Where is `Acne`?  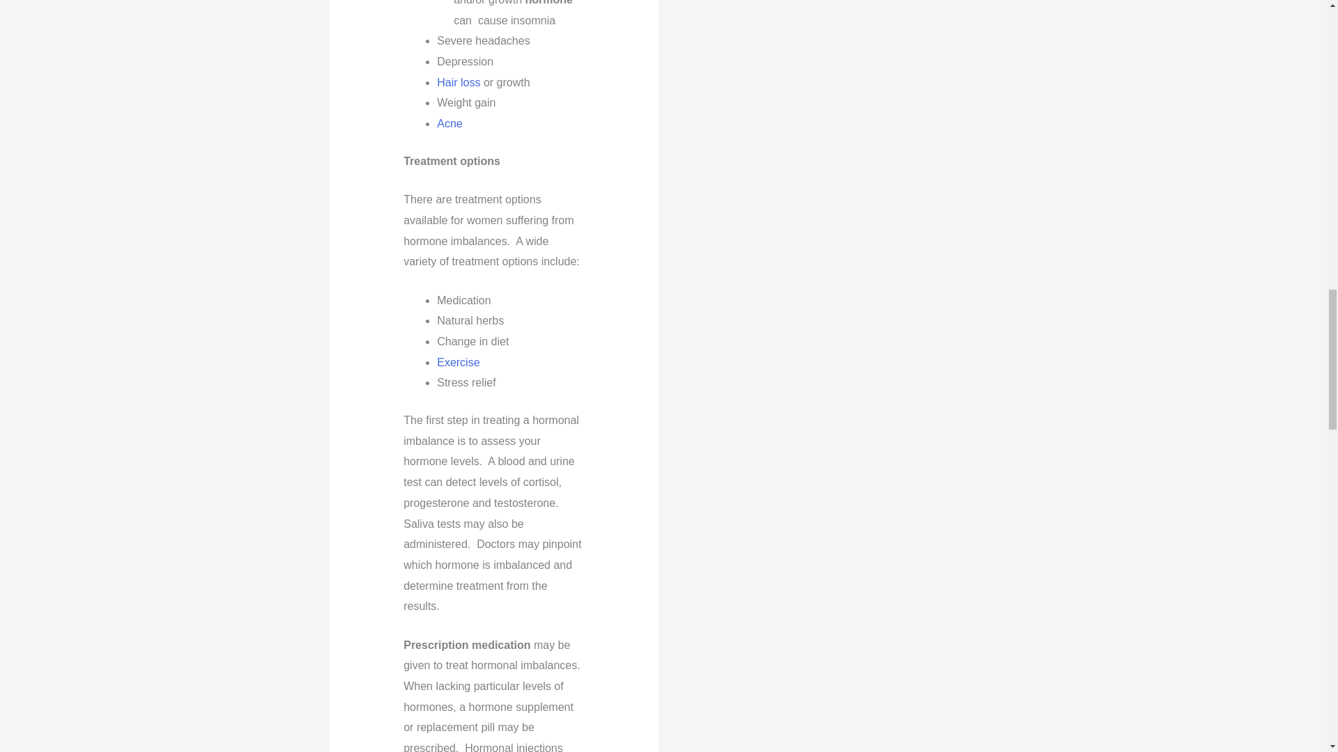 Acne is located at coordinates (449, 123).